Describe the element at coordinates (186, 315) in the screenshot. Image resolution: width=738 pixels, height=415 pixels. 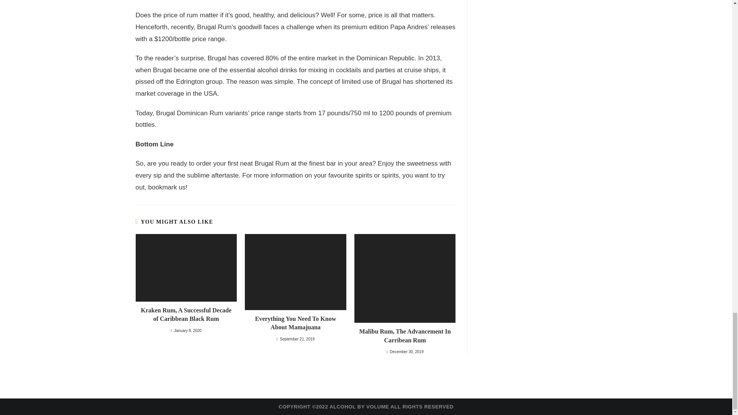
I see `Kraken Rum, A Successful Decade of Caribbean Black Rum` at that location.